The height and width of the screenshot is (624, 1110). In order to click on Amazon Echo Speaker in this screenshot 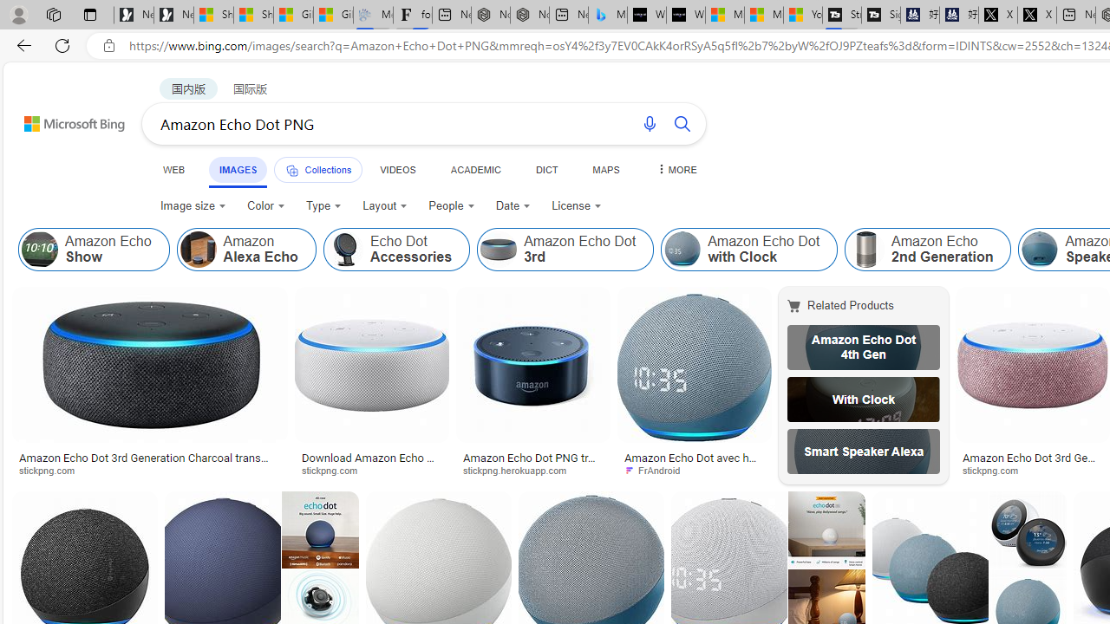, I will do `click(1040, 250)`.